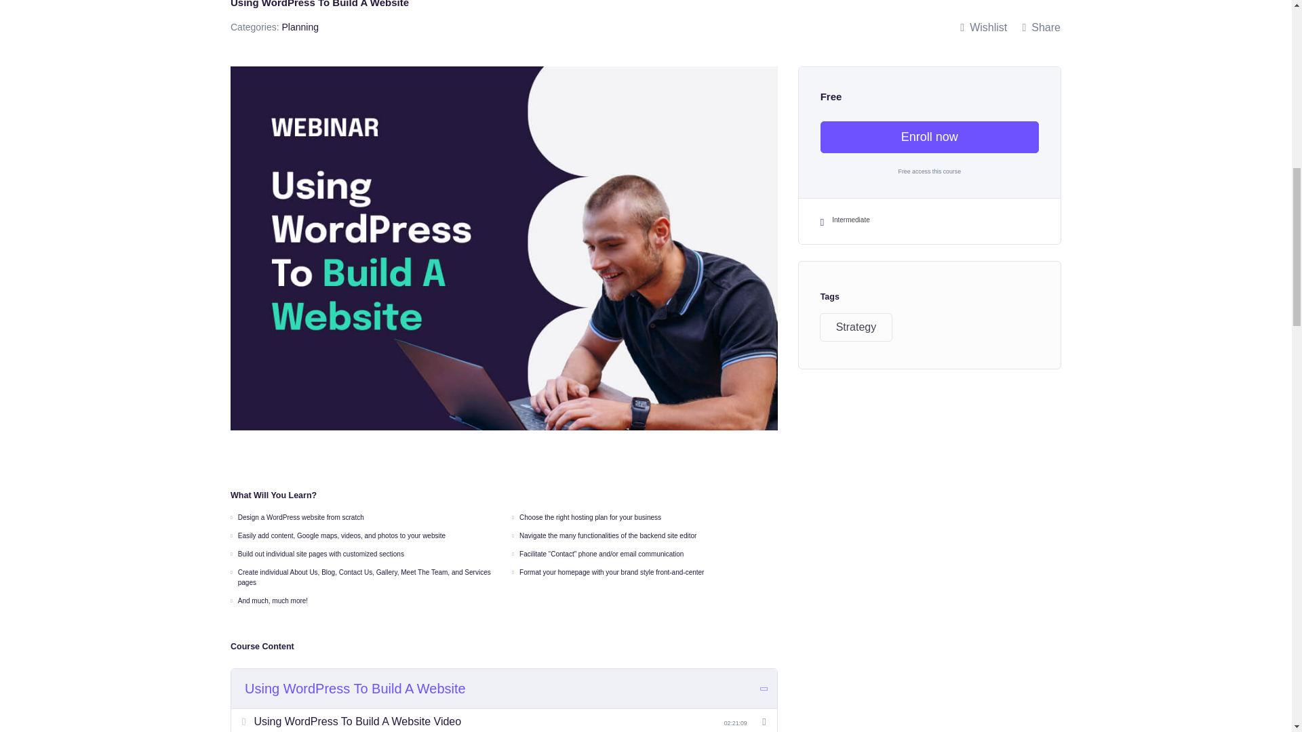 This screenshot has width=1302, height=732. I want to click on Enroll now, so click(929, 137).